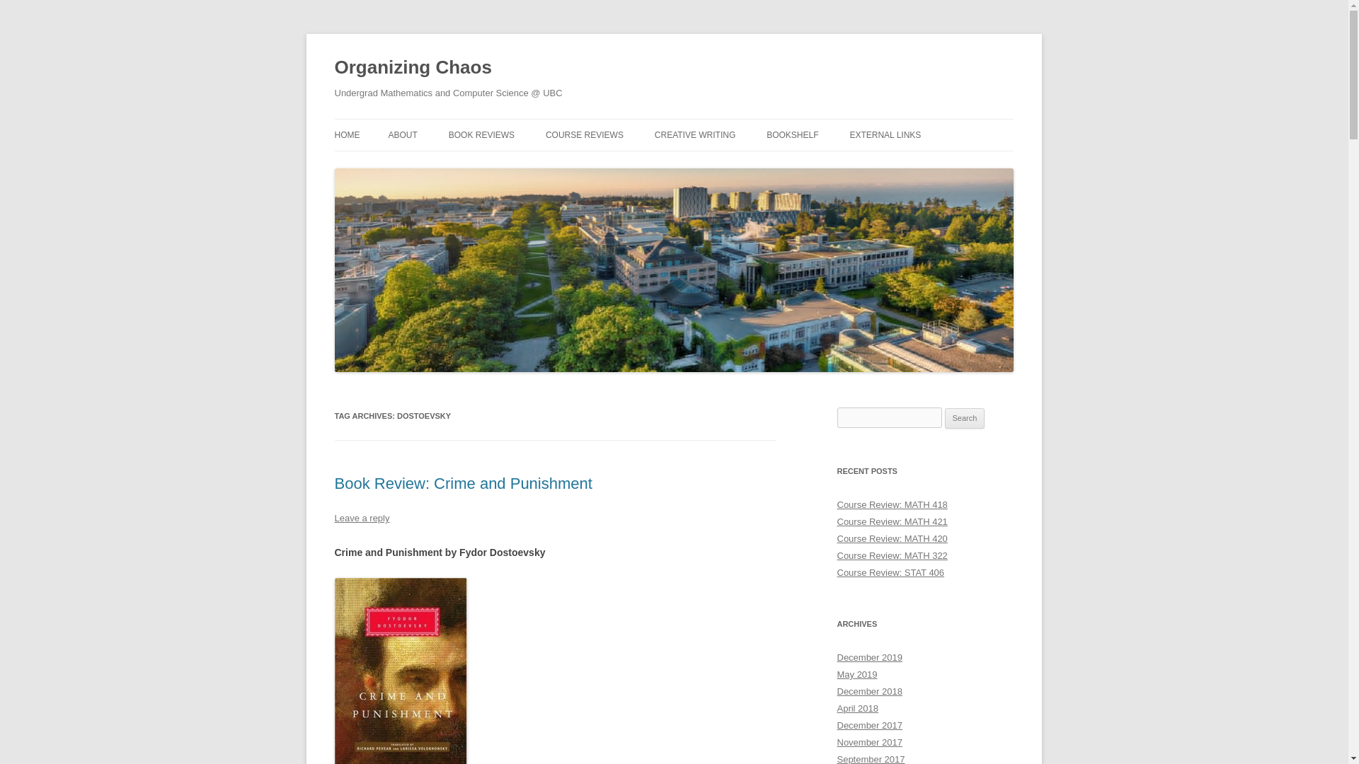 The height and width of the screenshot is (764, 1359). Describe the element at coordinates (412, 68) in the screenshot. I see `Organizing Chaos` at that location.